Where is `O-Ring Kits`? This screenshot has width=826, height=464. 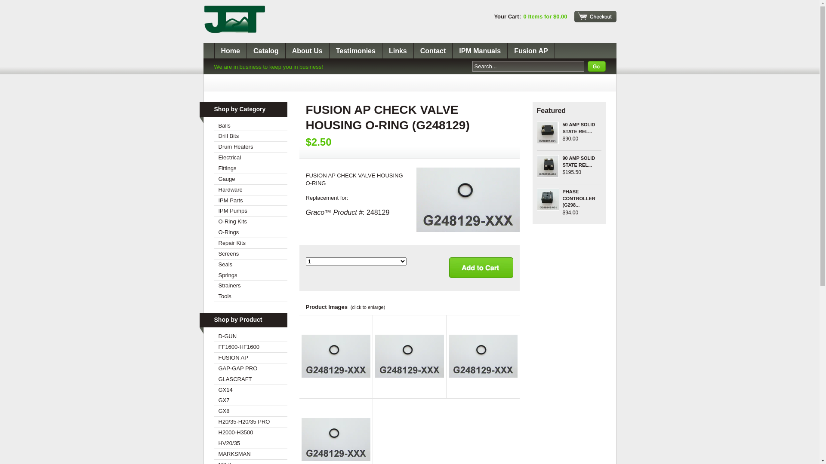 O-Ring Kits is located at coordinates (251, 222).